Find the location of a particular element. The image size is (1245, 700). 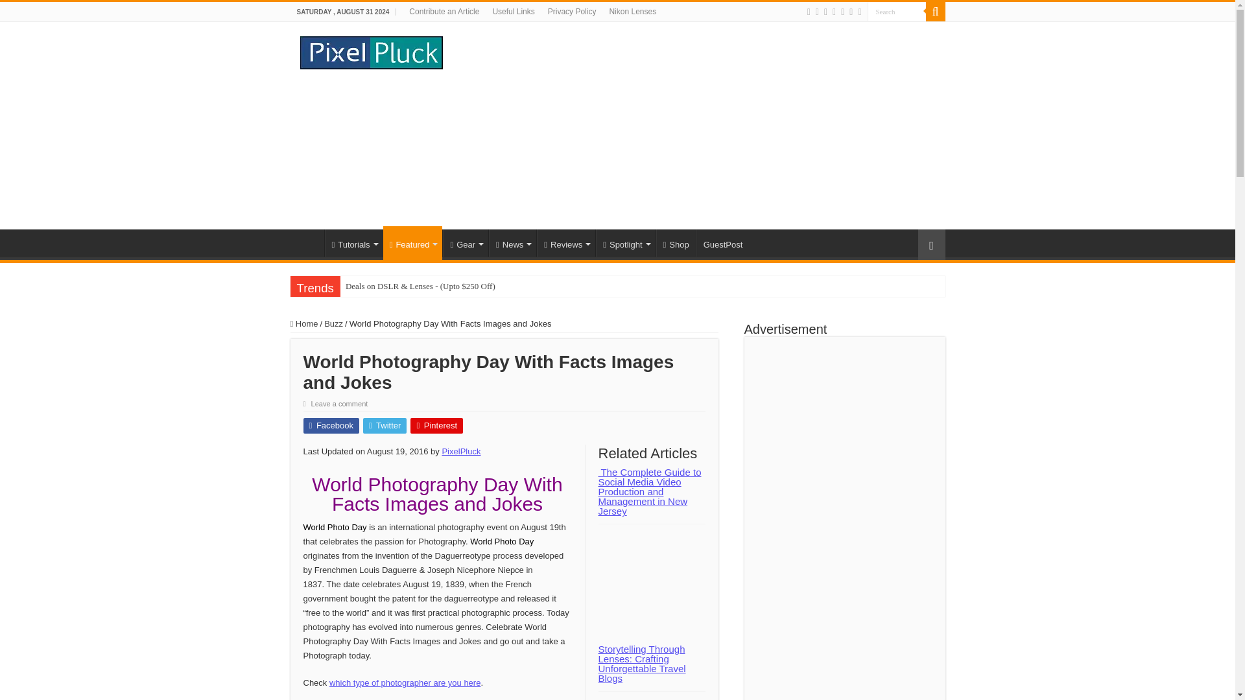

Search is located at coordinates (935, 12).